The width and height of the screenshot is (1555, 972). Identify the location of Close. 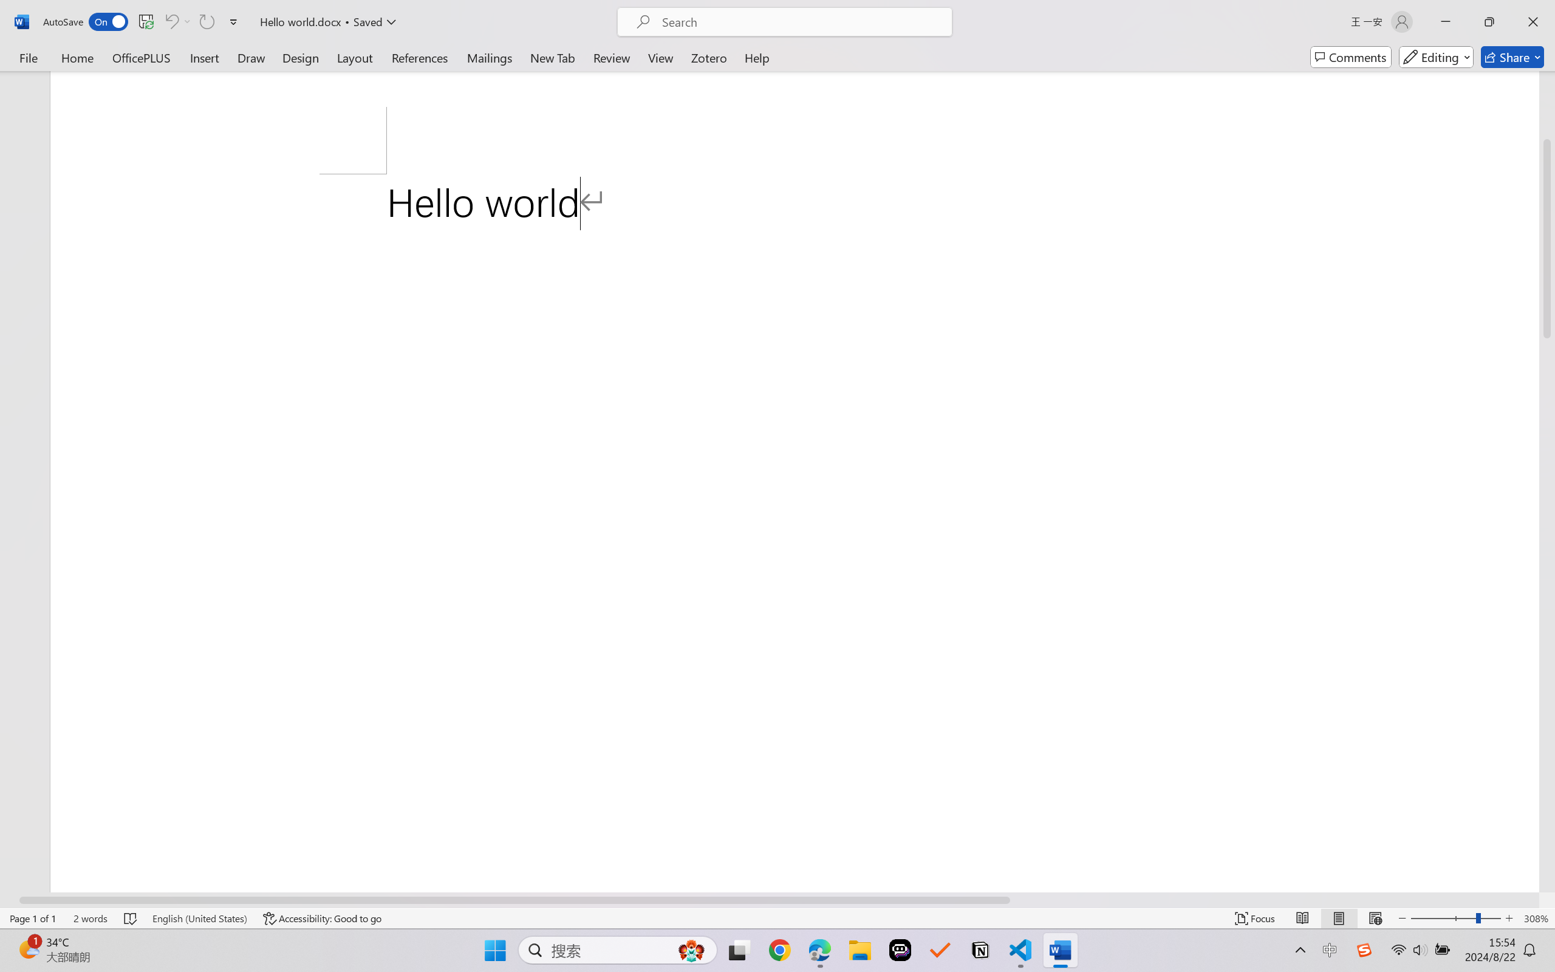
(1533, 22).